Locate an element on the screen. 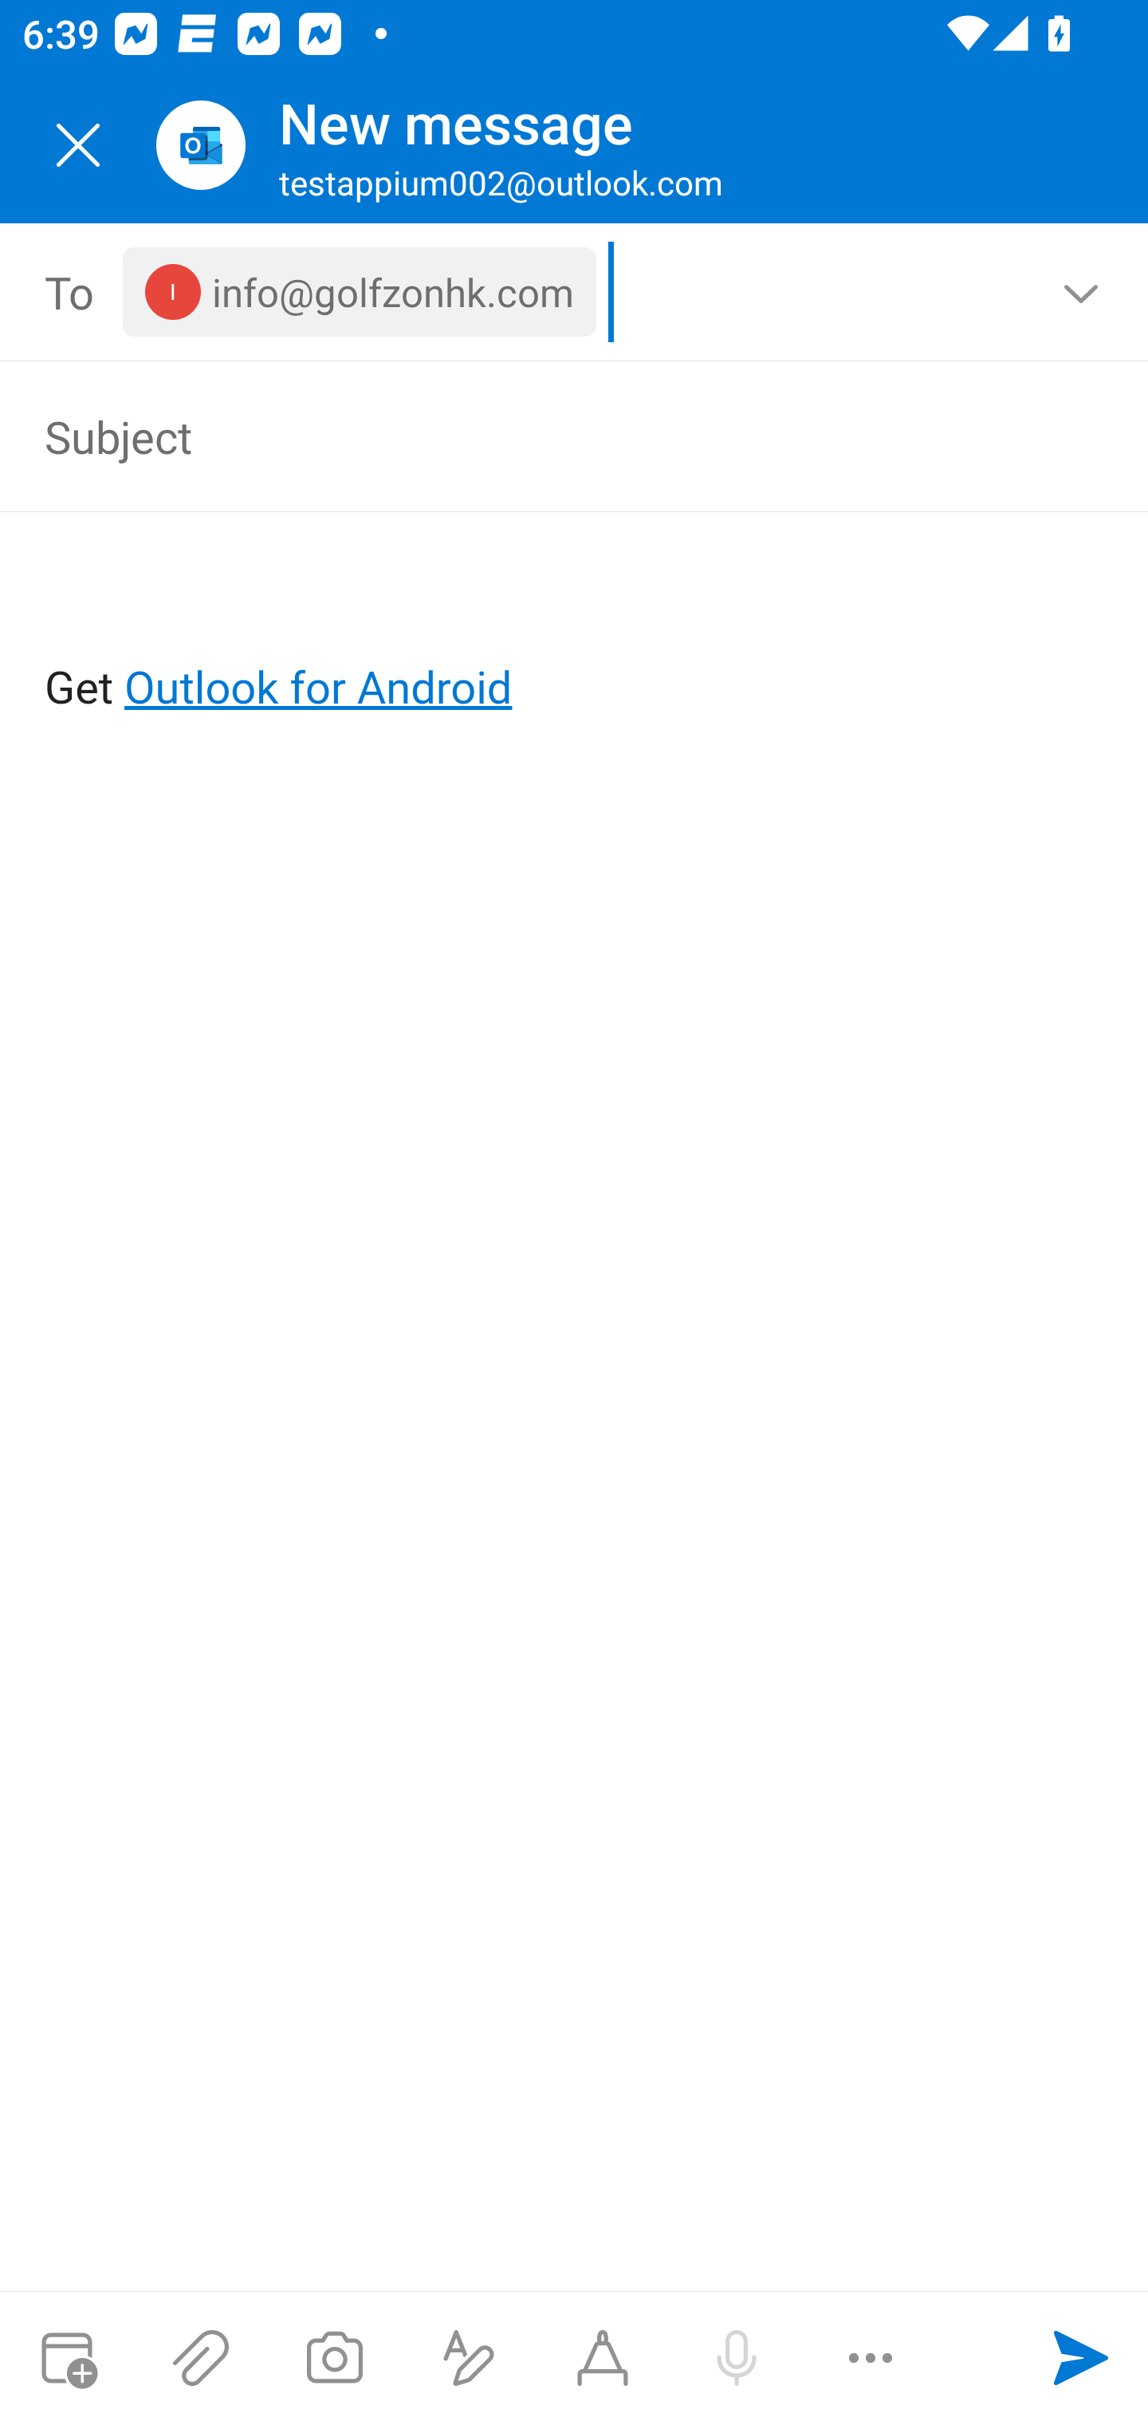 This screenshot has width=1148, height=2425. More options is located at coordinates (871, 2358).